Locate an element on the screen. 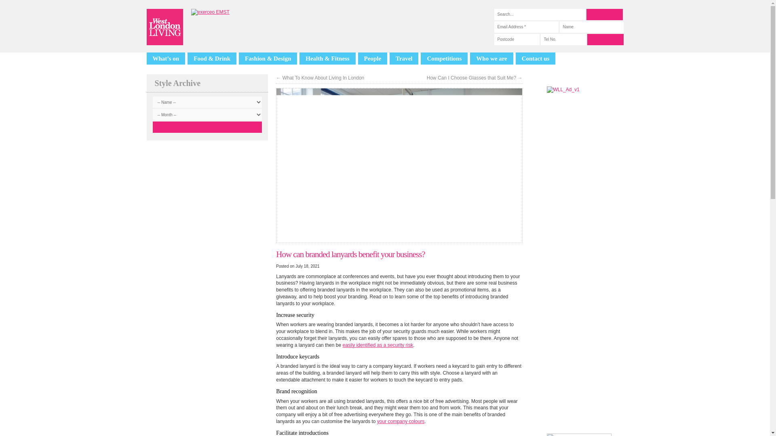 Image resolution: width=776 pixels, height=436 pixels. Go is located at coordinates (207, 127).